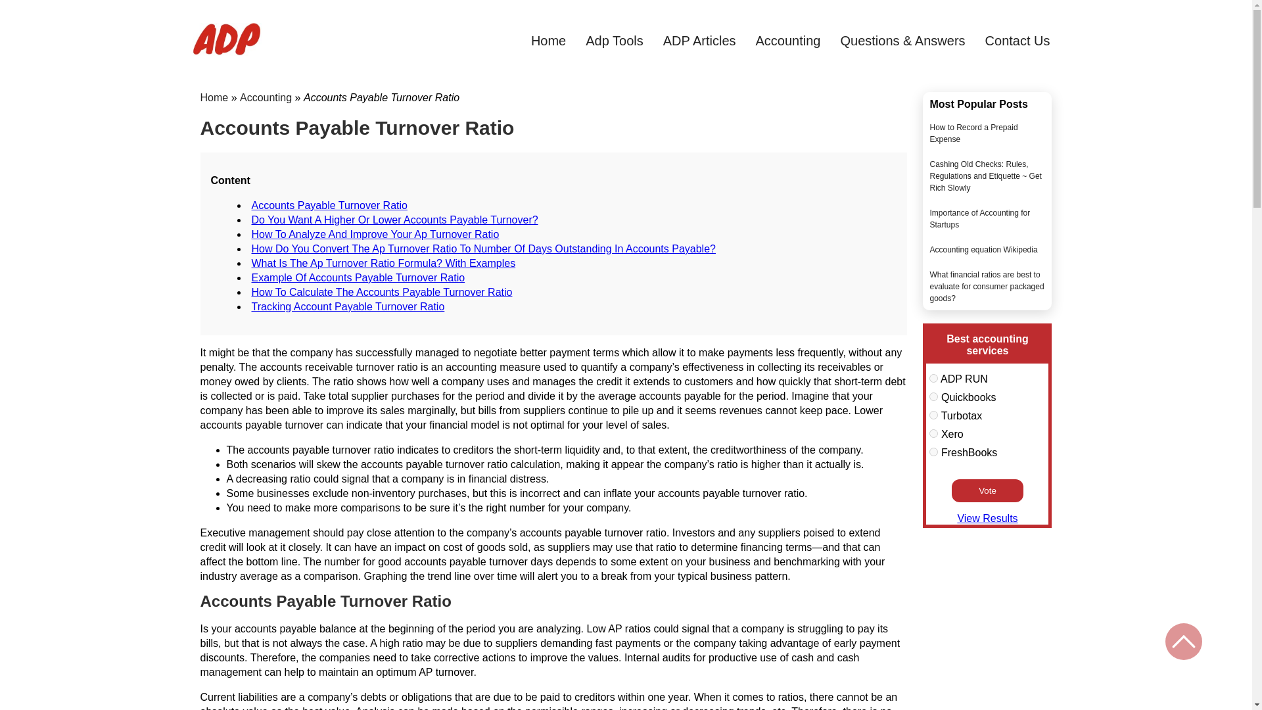  What do you see at coordinates (973, 133) in the screenshot?
I see `How to Record a Prepaid Expense` at bounding box center [973, 133].